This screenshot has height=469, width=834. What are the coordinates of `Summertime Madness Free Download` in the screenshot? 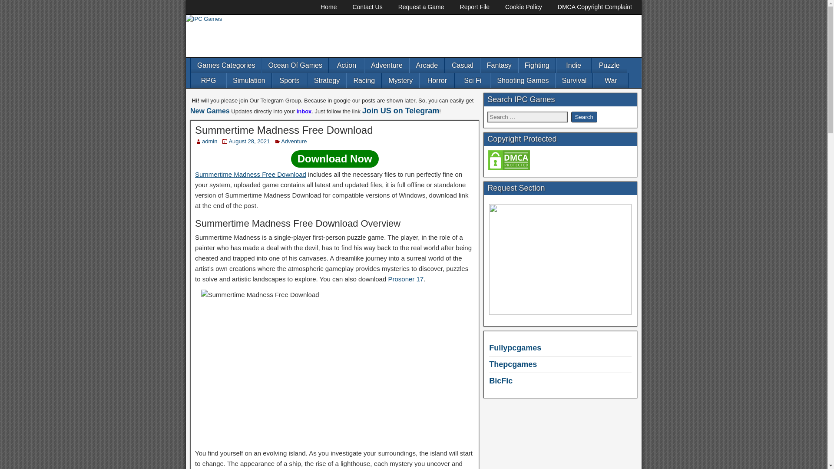 It's located at (284, 130).